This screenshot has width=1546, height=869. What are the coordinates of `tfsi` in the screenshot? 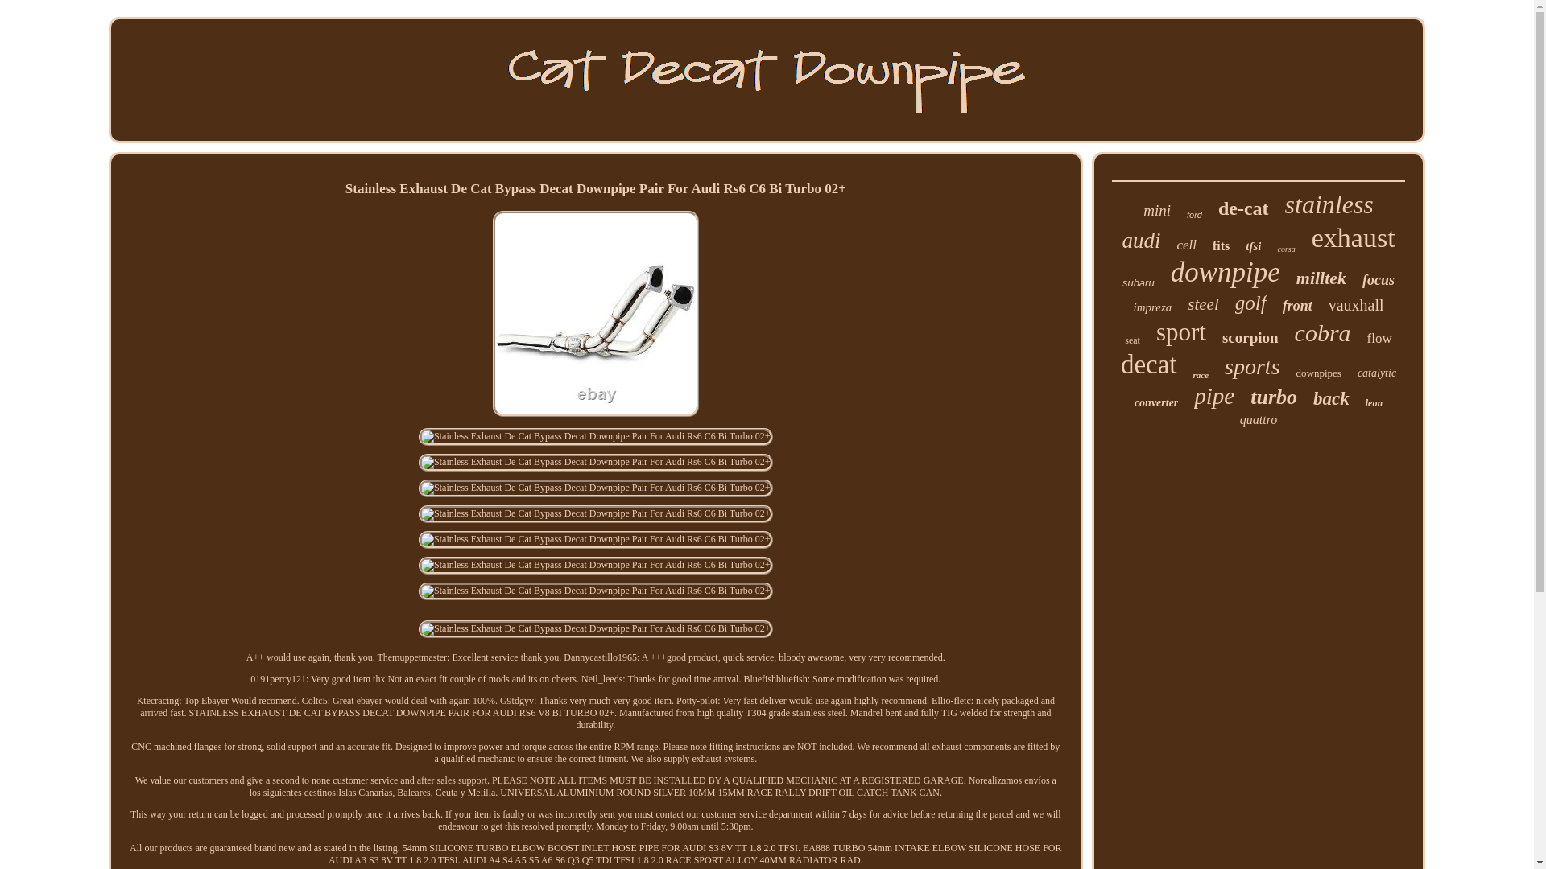 It's located at (1253, 246).